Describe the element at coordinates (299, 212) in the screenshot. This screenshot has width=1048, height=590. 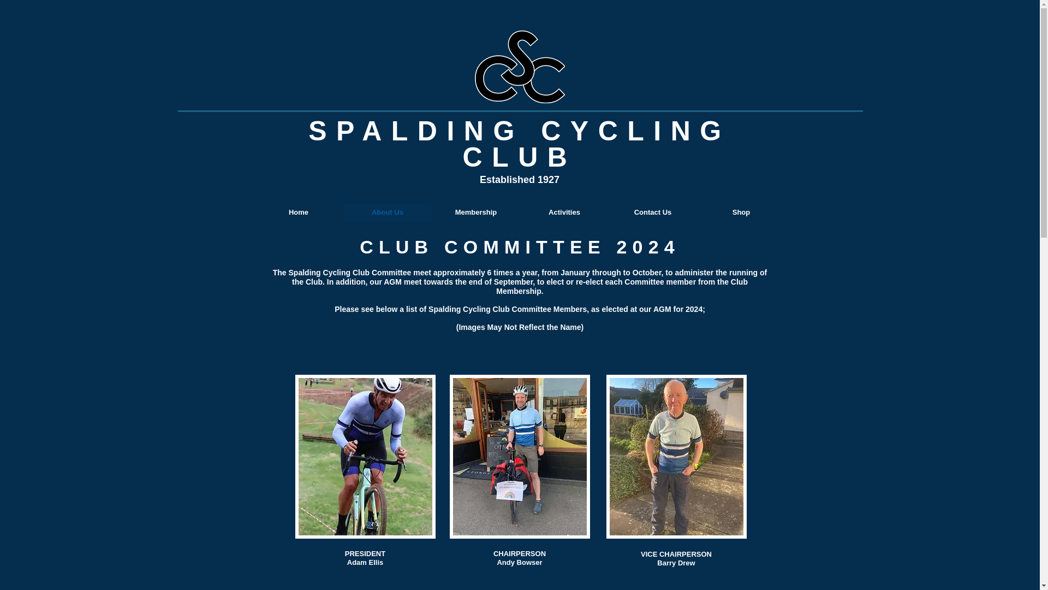
I see `Home` at that location.